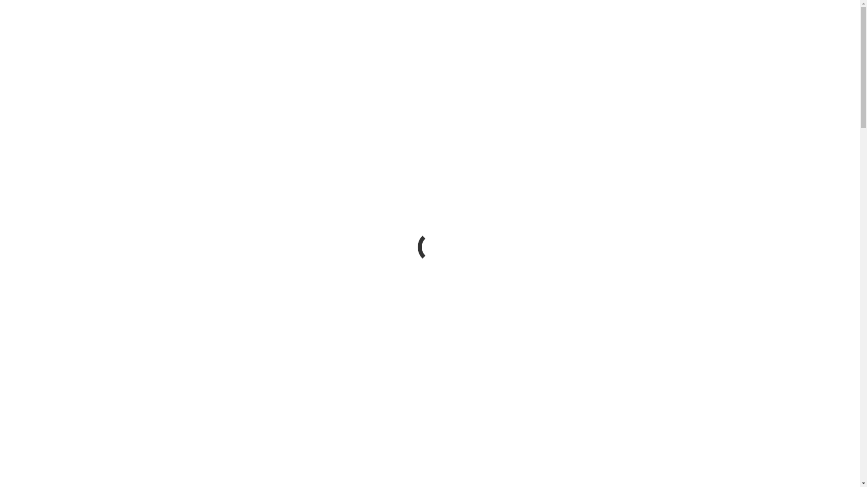 This screenshot has height=487, width=867. Describe the element at coordinates (41, 313) in the screenshot. I see `Veterinarians` at that location.